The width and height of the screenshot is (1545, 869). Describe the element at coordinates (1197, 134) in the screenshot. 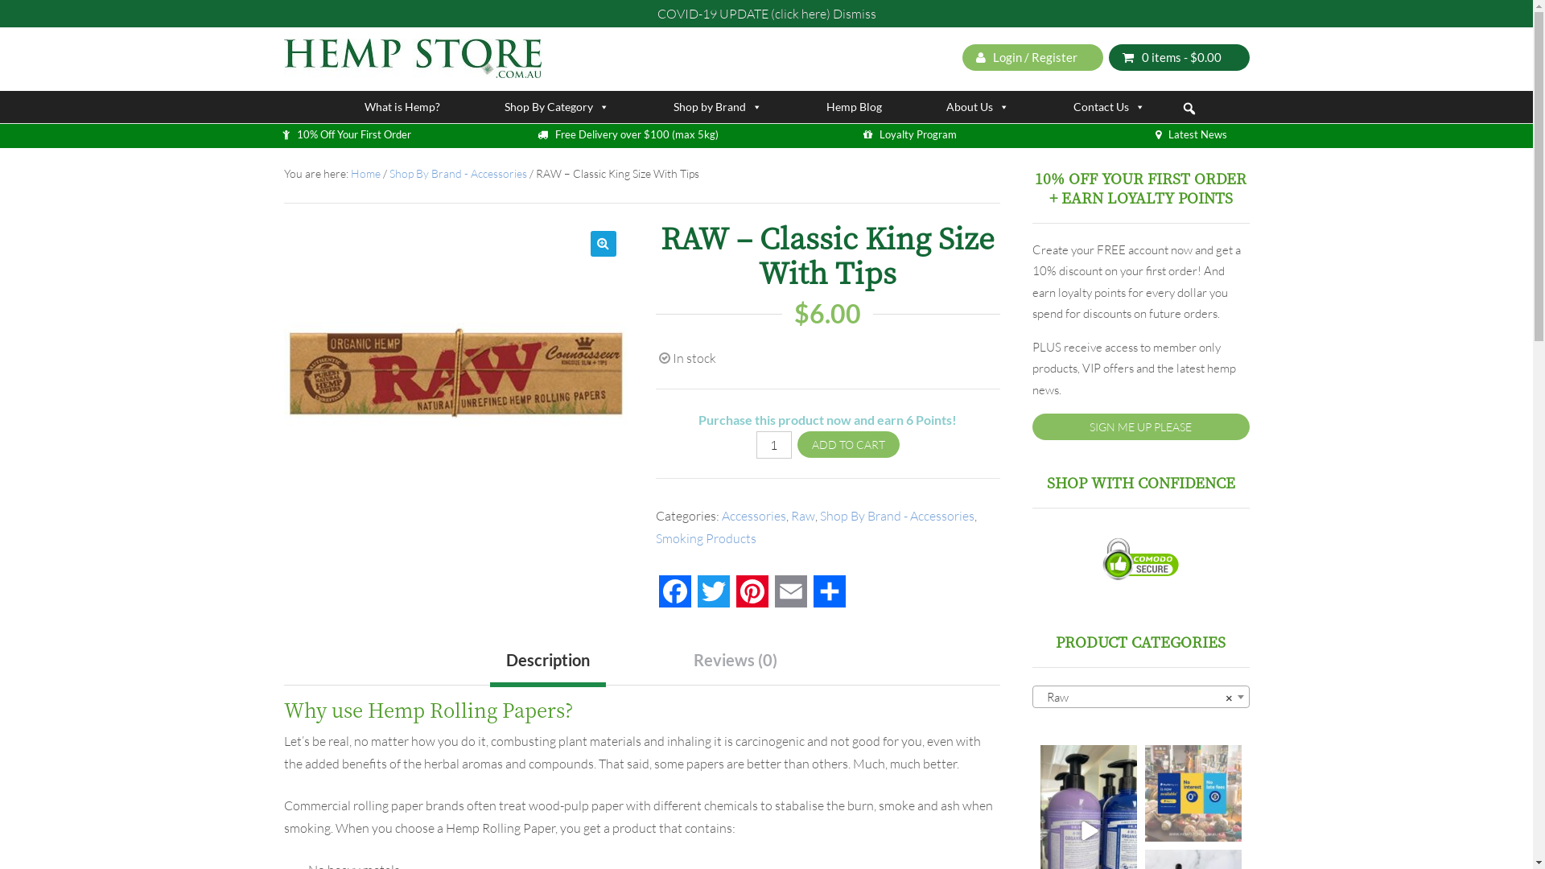

I see `Latest News` at that location.